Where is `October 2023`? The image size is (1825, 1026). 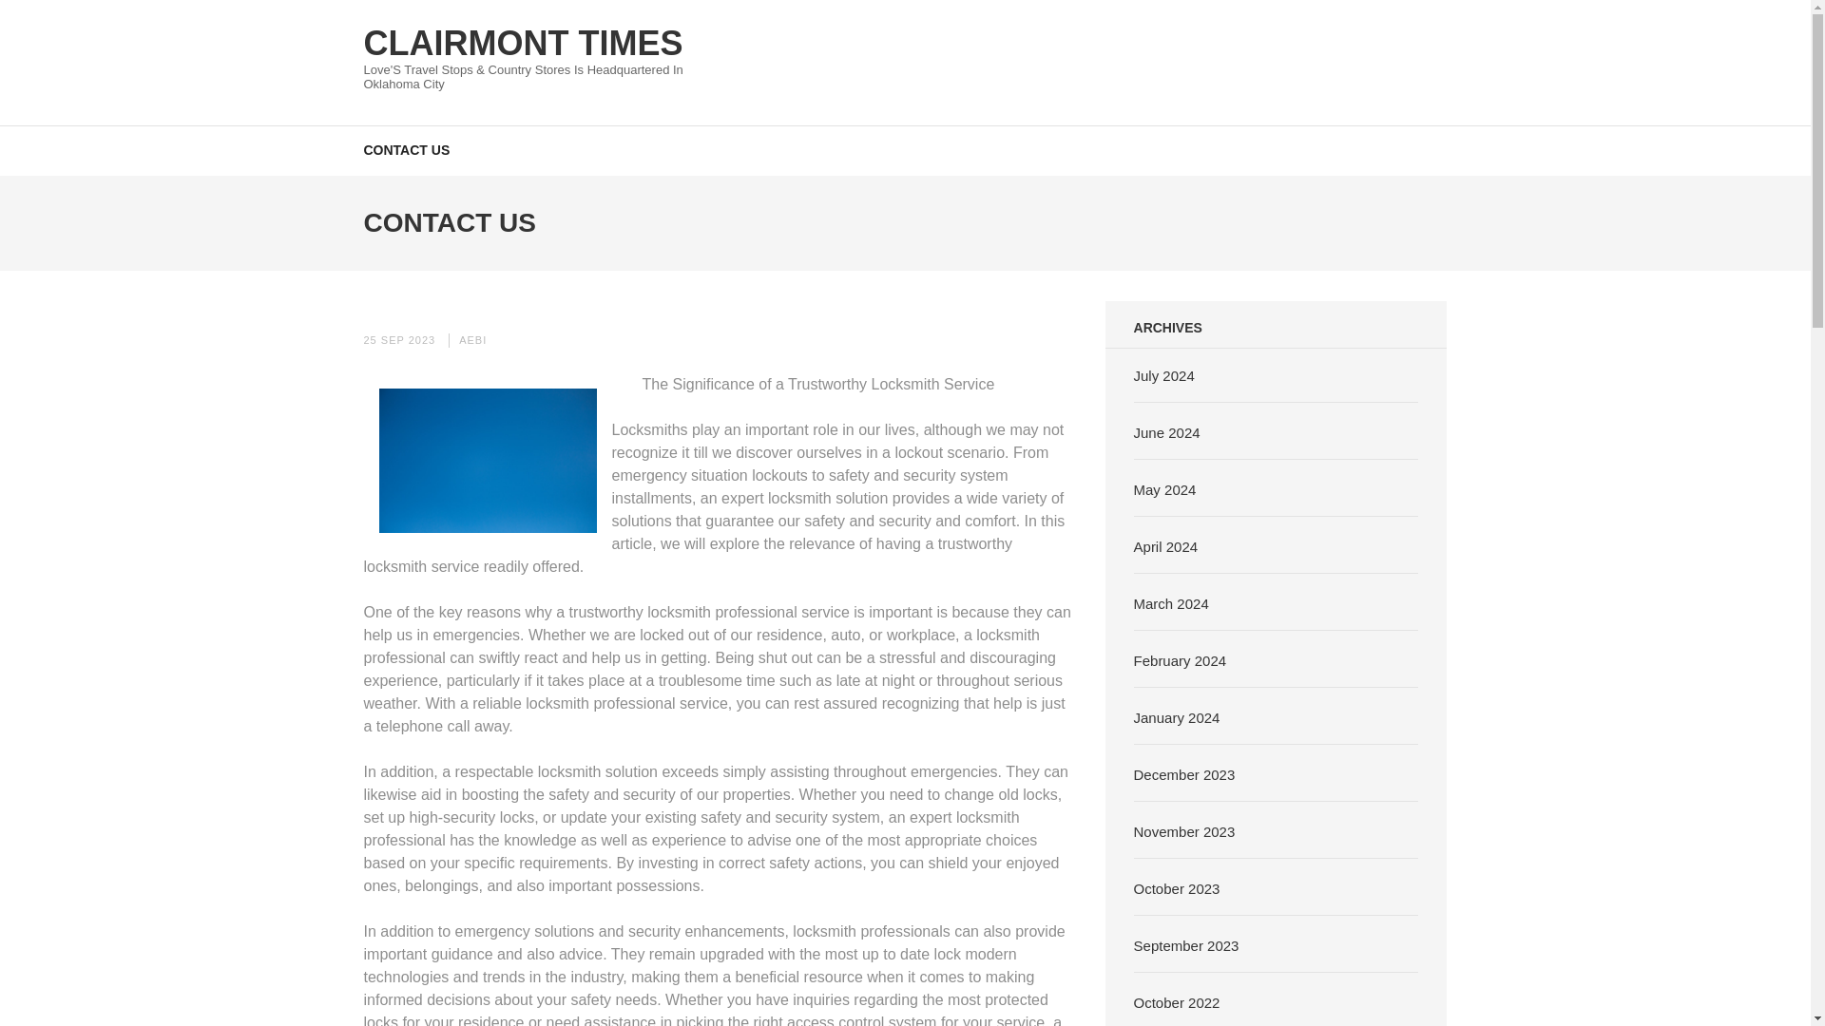 October 2023 is located at coordinates (1177, 887).